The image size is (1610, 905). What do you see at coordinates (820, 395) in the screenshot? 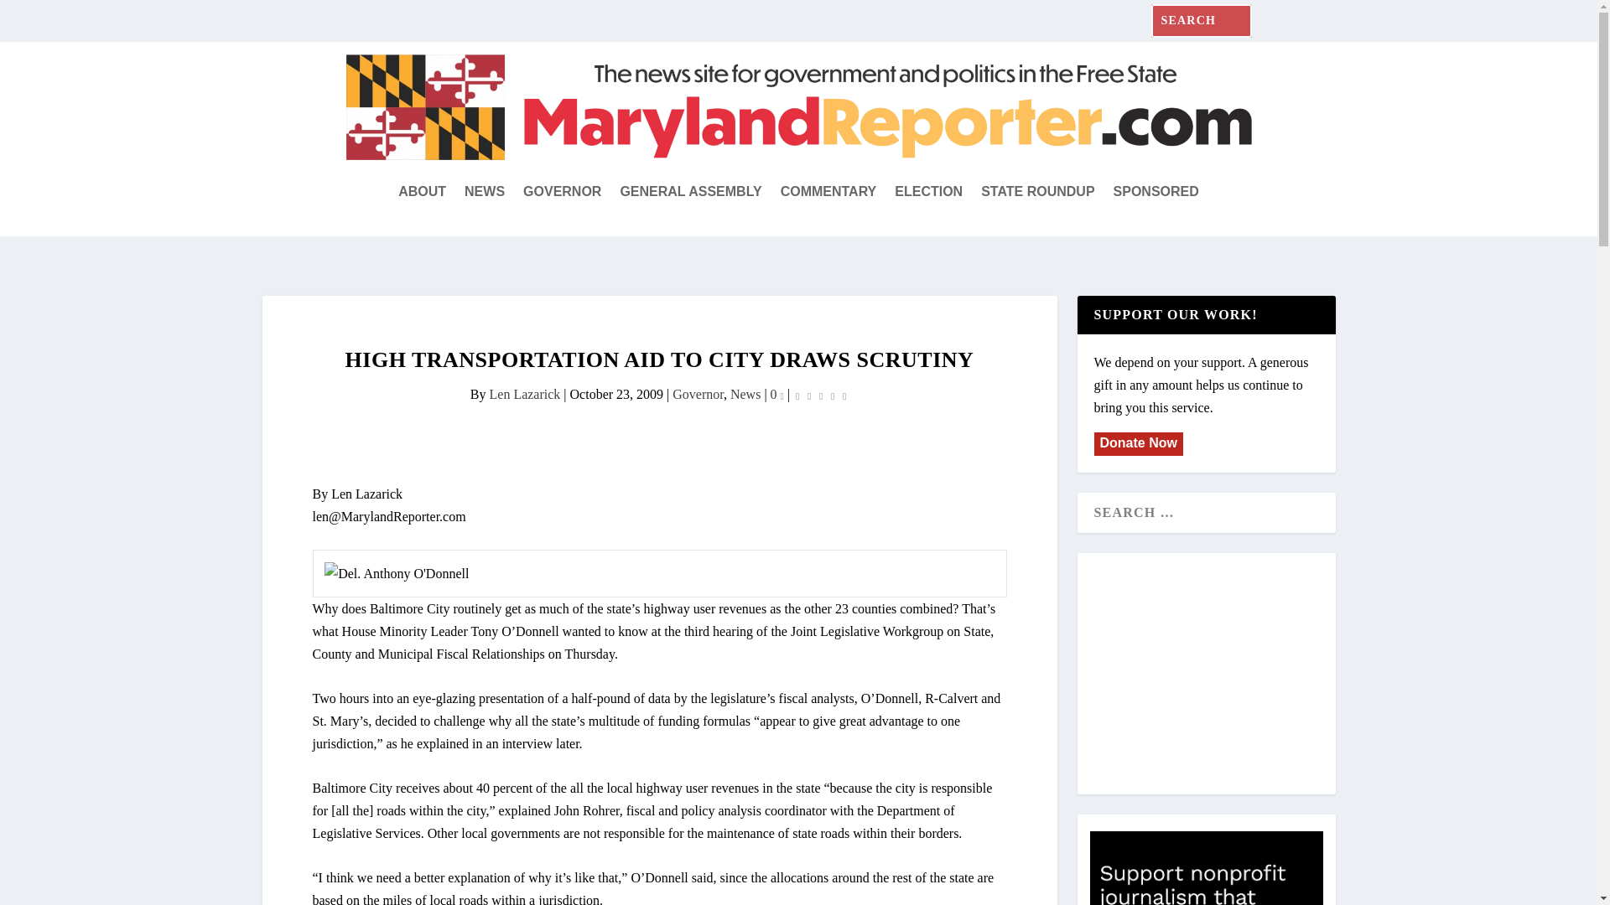
I see `Rating: 0.00` at bounding box center [820, 395].